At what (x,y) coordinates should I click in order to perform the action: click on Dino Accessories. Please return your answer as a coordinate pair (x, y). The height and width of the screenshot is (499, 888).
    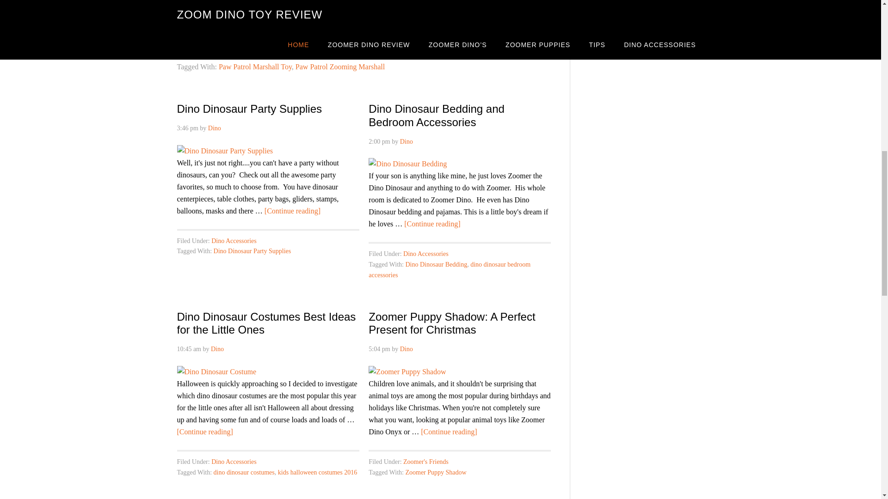
    Looking at the image, I should click on (425, 254).